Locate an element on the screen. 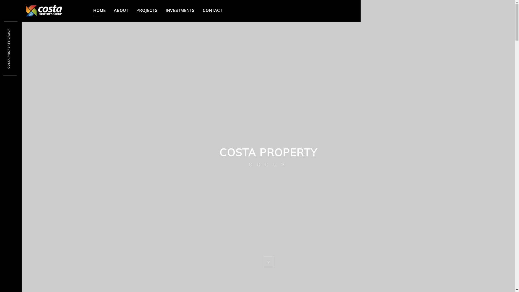 The width and height of the screenshot is (519, 292). INVESTMENTS is located at coordinates (180, 11).